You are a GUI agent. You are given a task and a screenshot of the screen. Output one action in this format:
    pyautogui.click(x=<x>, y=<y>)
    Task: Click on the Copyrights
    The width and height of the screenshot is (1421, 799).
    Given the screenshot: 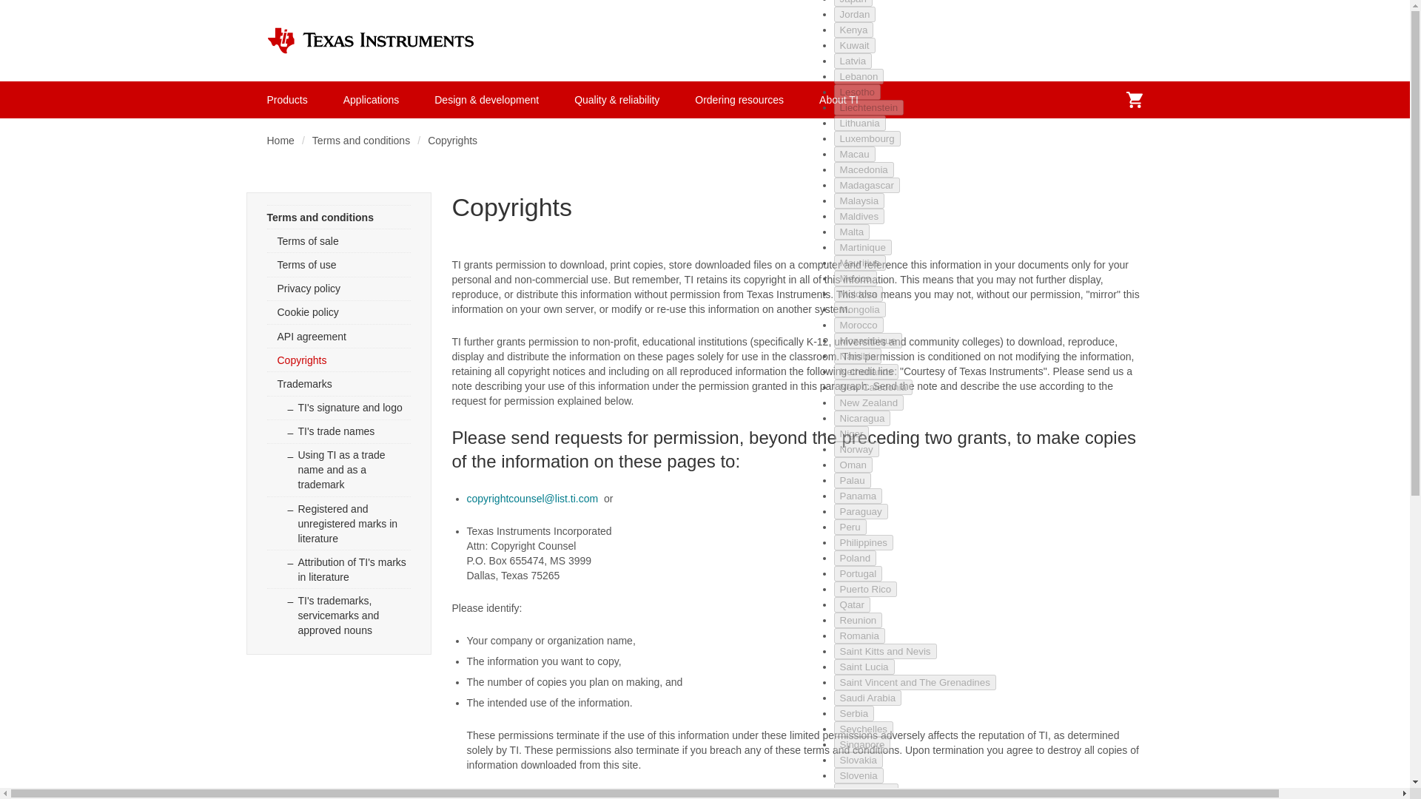 What is the action you would take?
    pyautogui.click(x=338, y=360)
    